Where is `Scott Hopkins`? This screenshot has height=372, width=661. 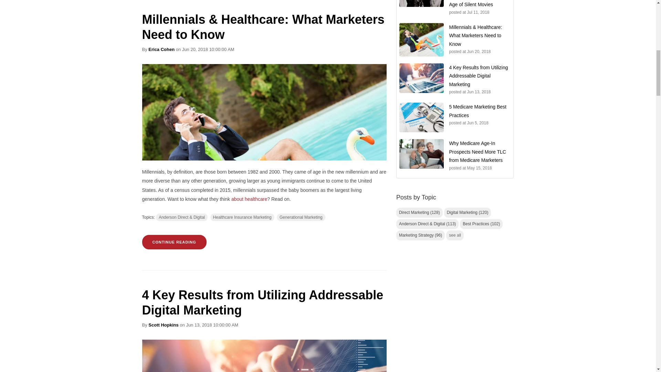
Scott Hopkins is located at coordinates (163, 325).